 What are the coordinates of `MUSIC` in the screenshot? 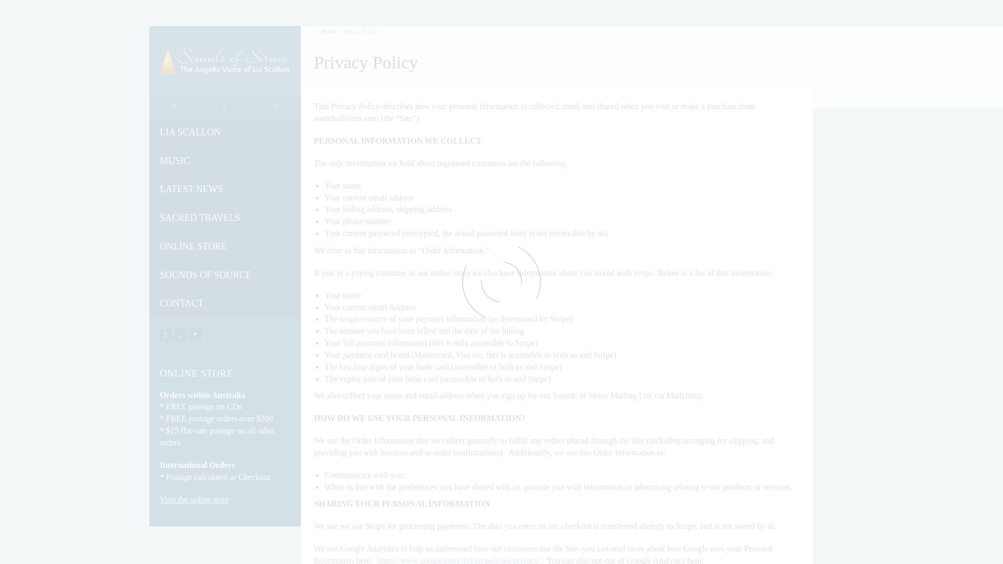 It's located at (225, 161).